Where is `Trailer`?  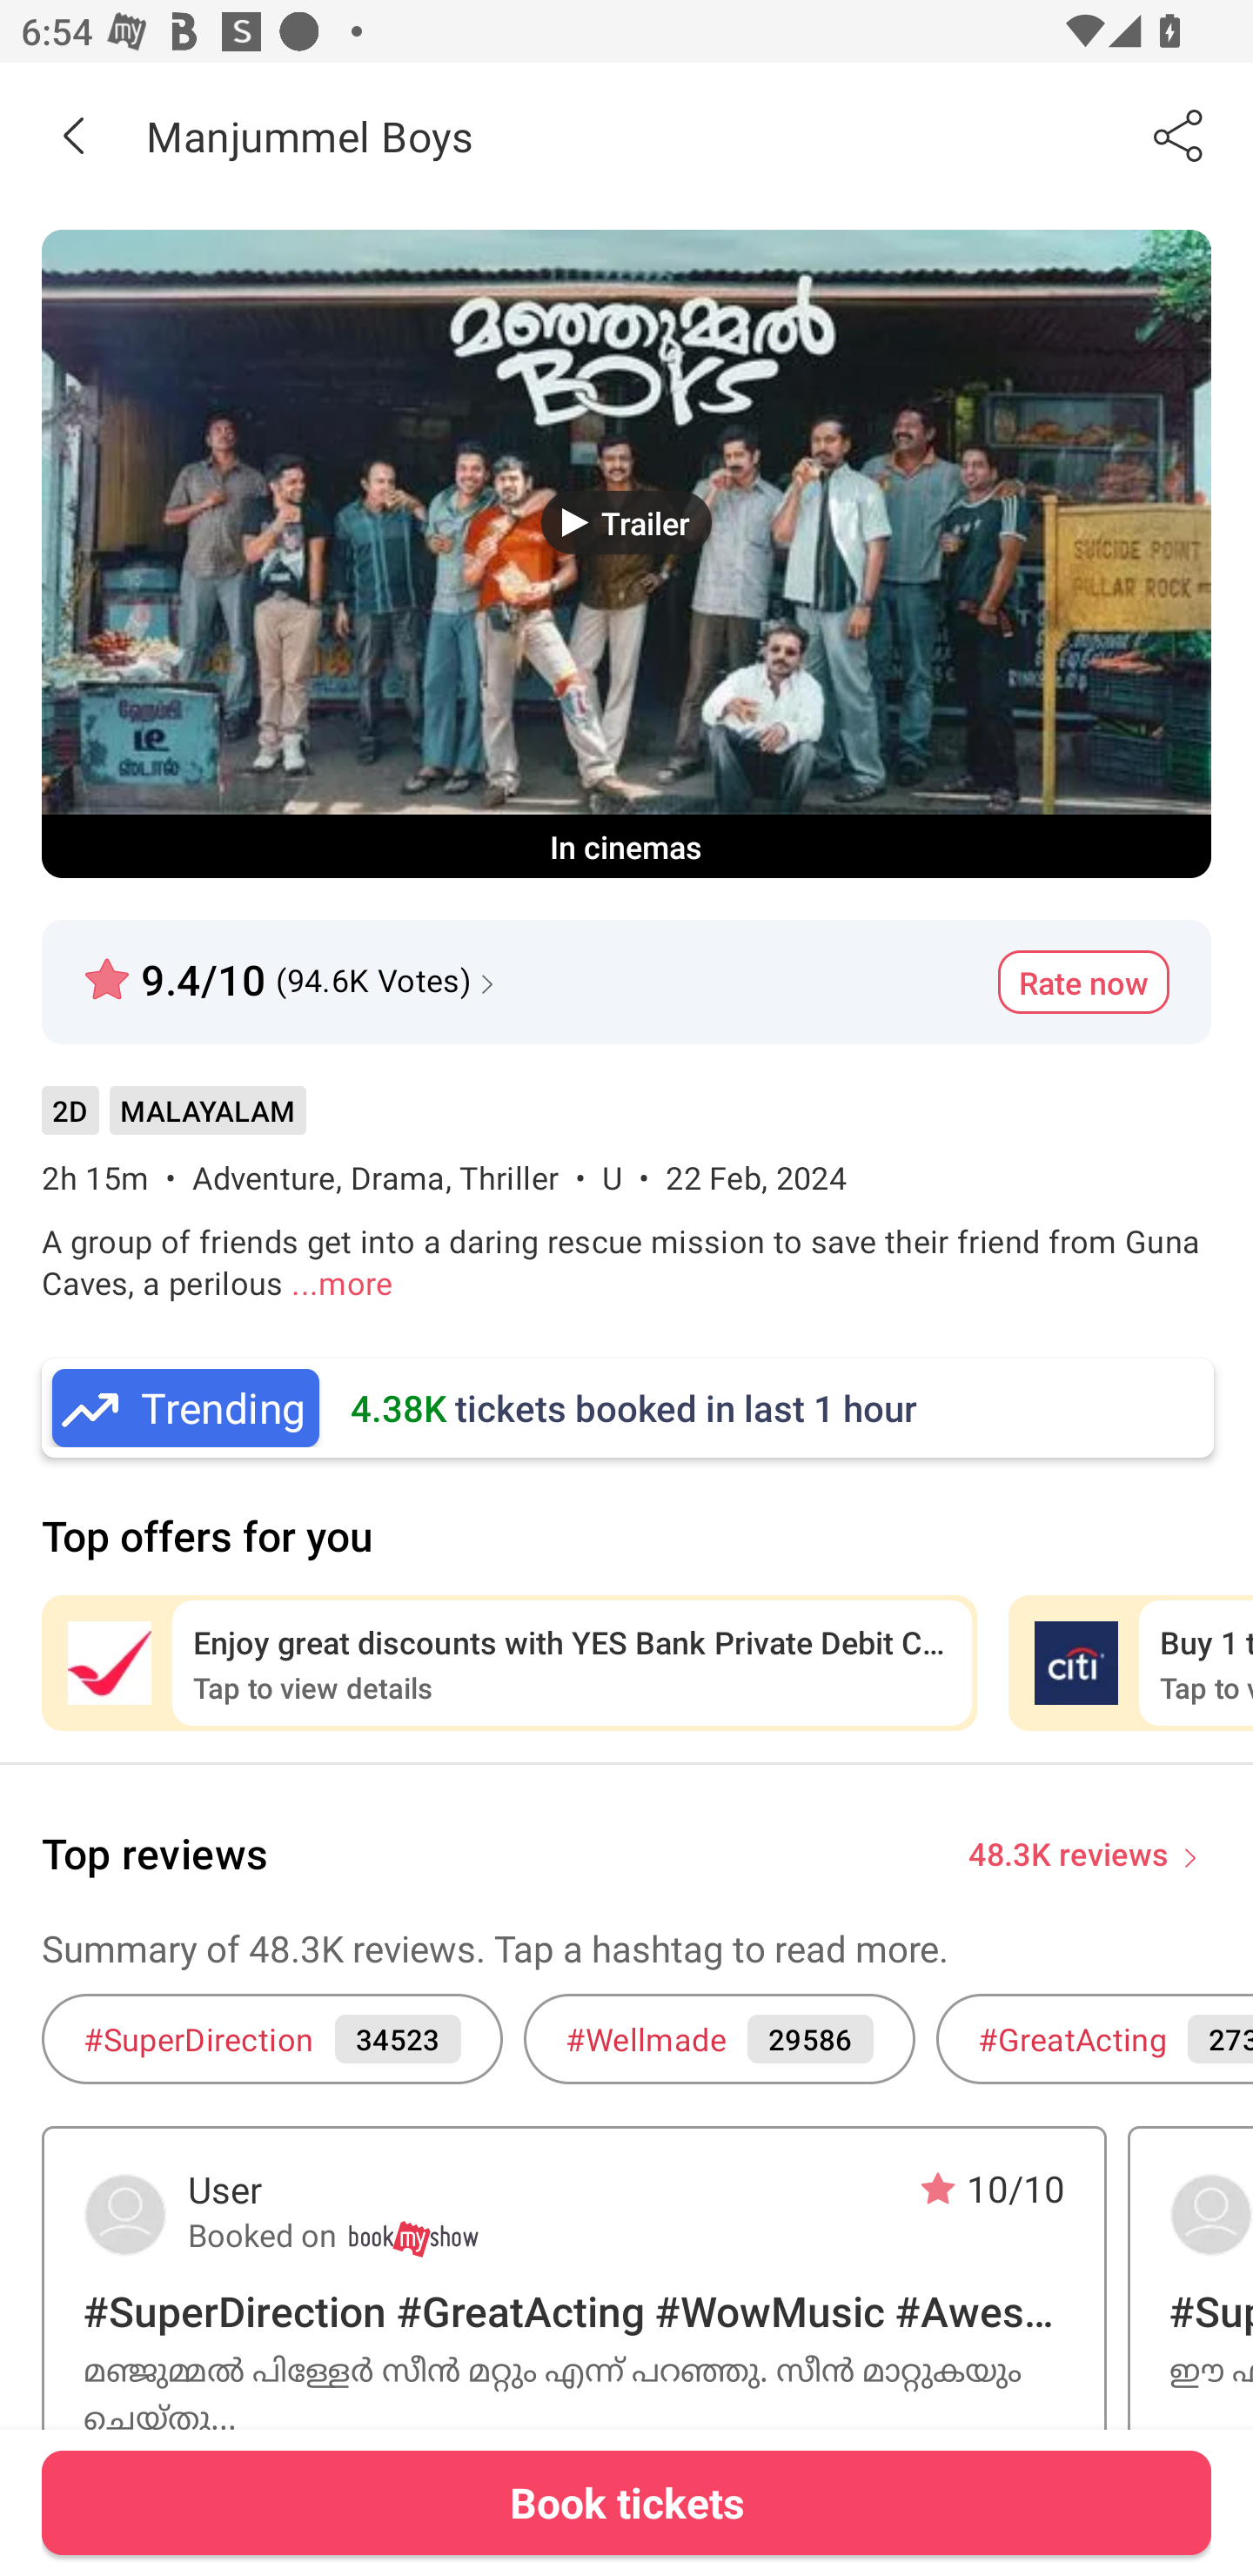 Trailer is located at coordinates (626, 522).